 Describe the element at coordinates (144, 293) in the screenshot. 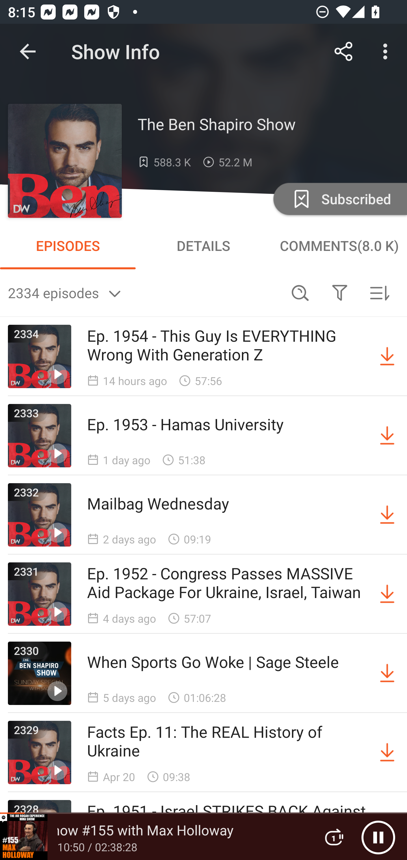

I see `2334 episodes ` at that location.